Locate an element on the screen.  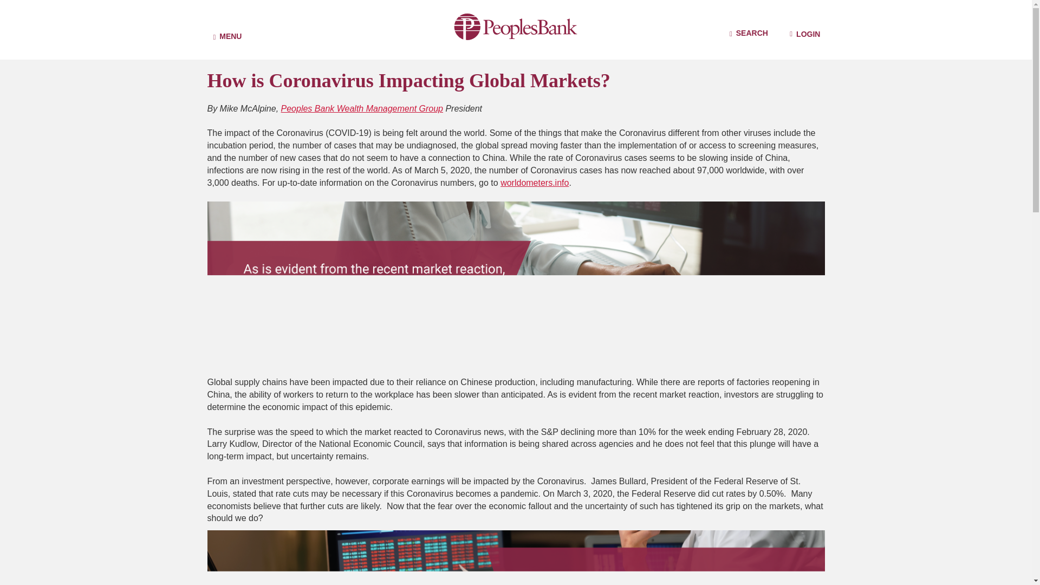
MENU is located at coordinates (227, 29).